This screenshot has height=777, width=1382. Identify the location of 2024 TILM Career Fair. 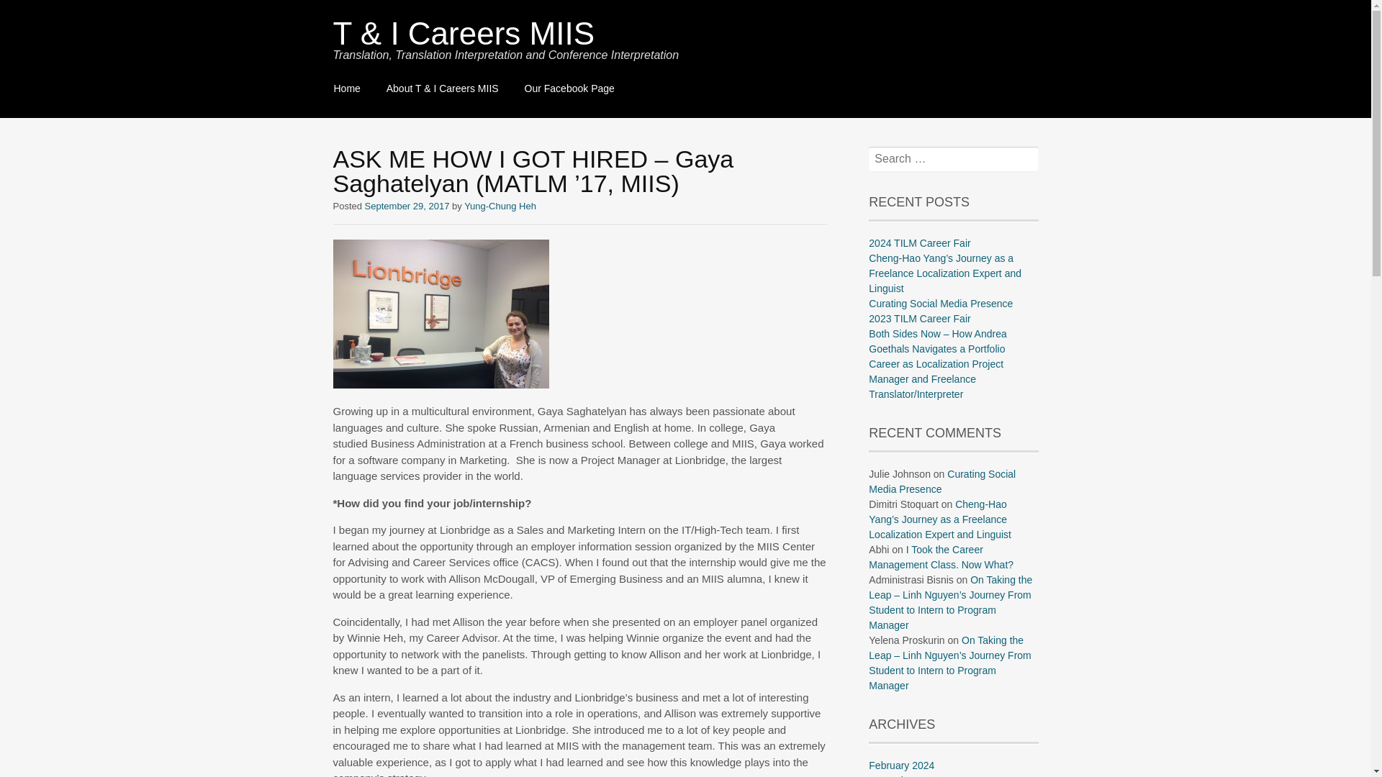
(919, 243).